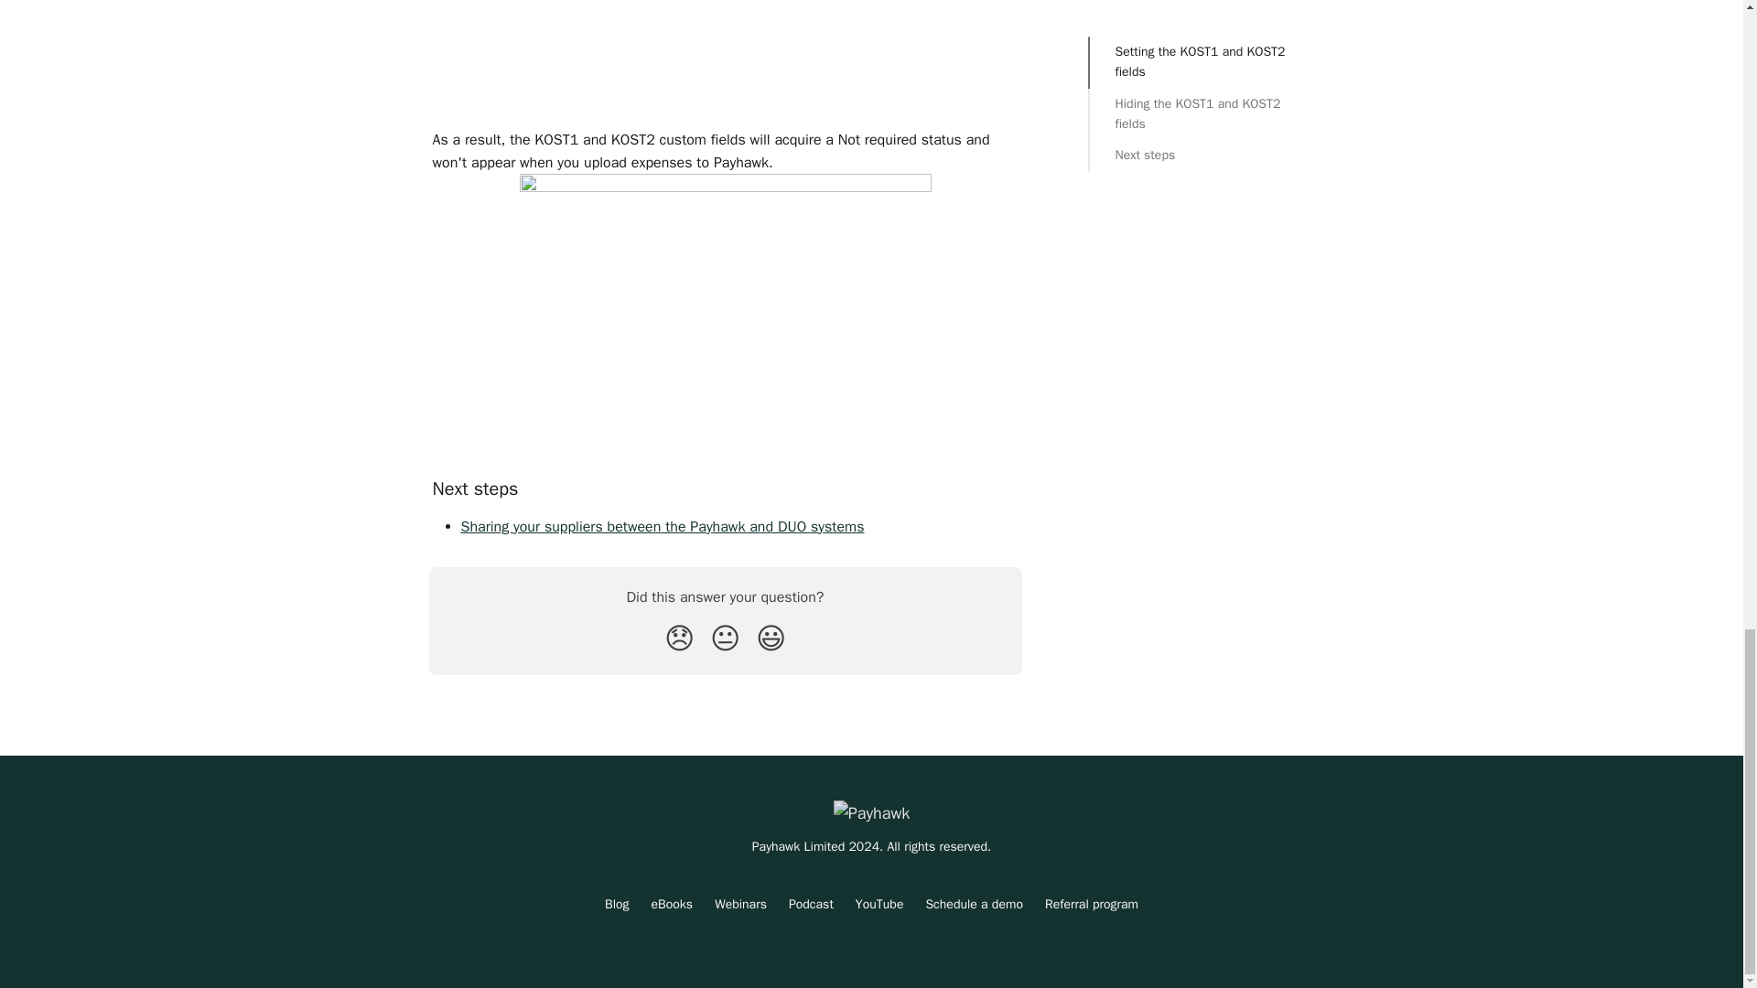  Describe the element at coordinates (974, 904) in the screenshot. I see `Schedule a demo` at that location.